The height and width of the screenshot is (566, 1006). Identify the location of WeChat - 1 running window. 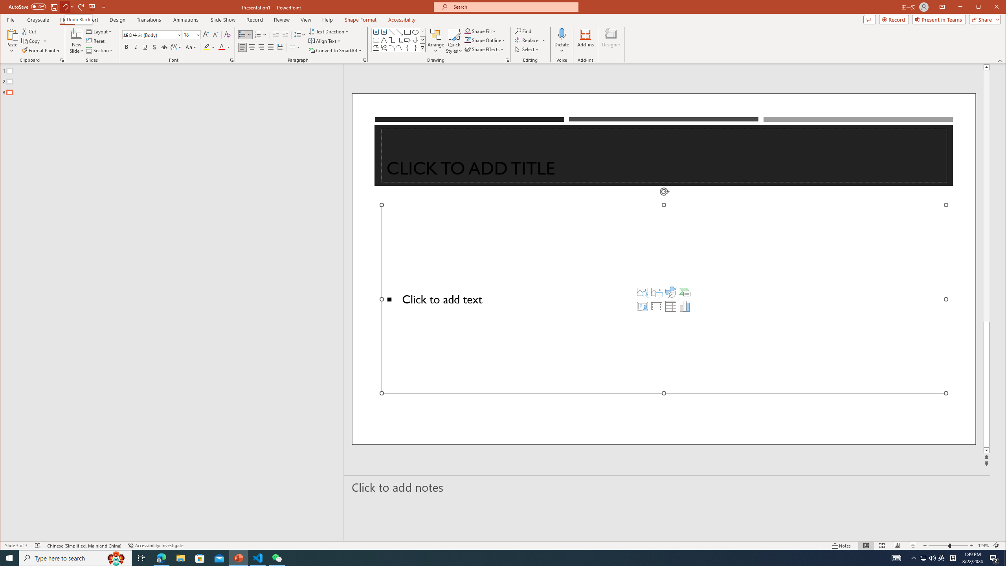
(277, 558).